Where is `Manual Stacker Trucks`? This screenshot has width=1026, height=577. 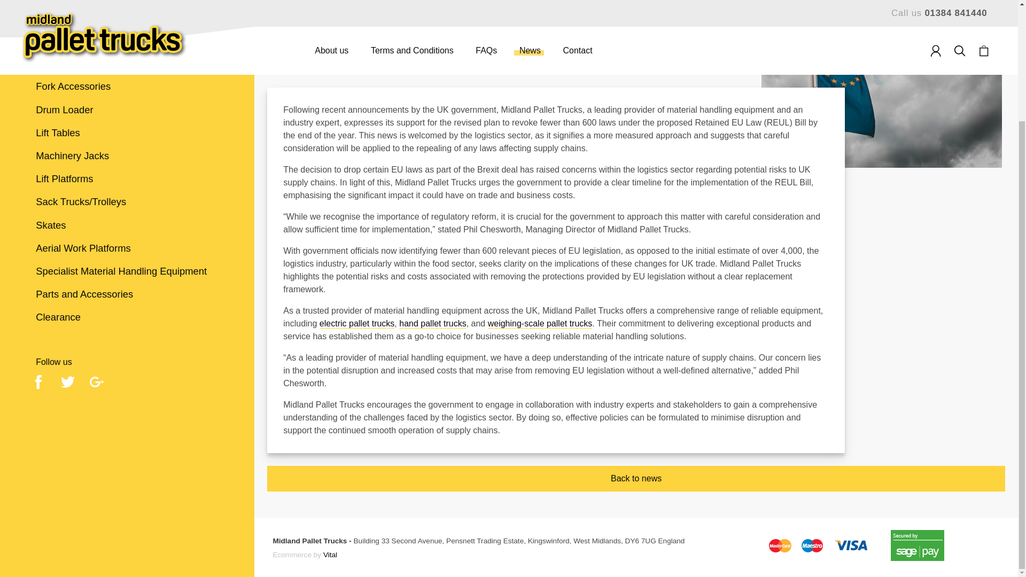 Manual Stacker Trucks is located at coordinates (127, 63).